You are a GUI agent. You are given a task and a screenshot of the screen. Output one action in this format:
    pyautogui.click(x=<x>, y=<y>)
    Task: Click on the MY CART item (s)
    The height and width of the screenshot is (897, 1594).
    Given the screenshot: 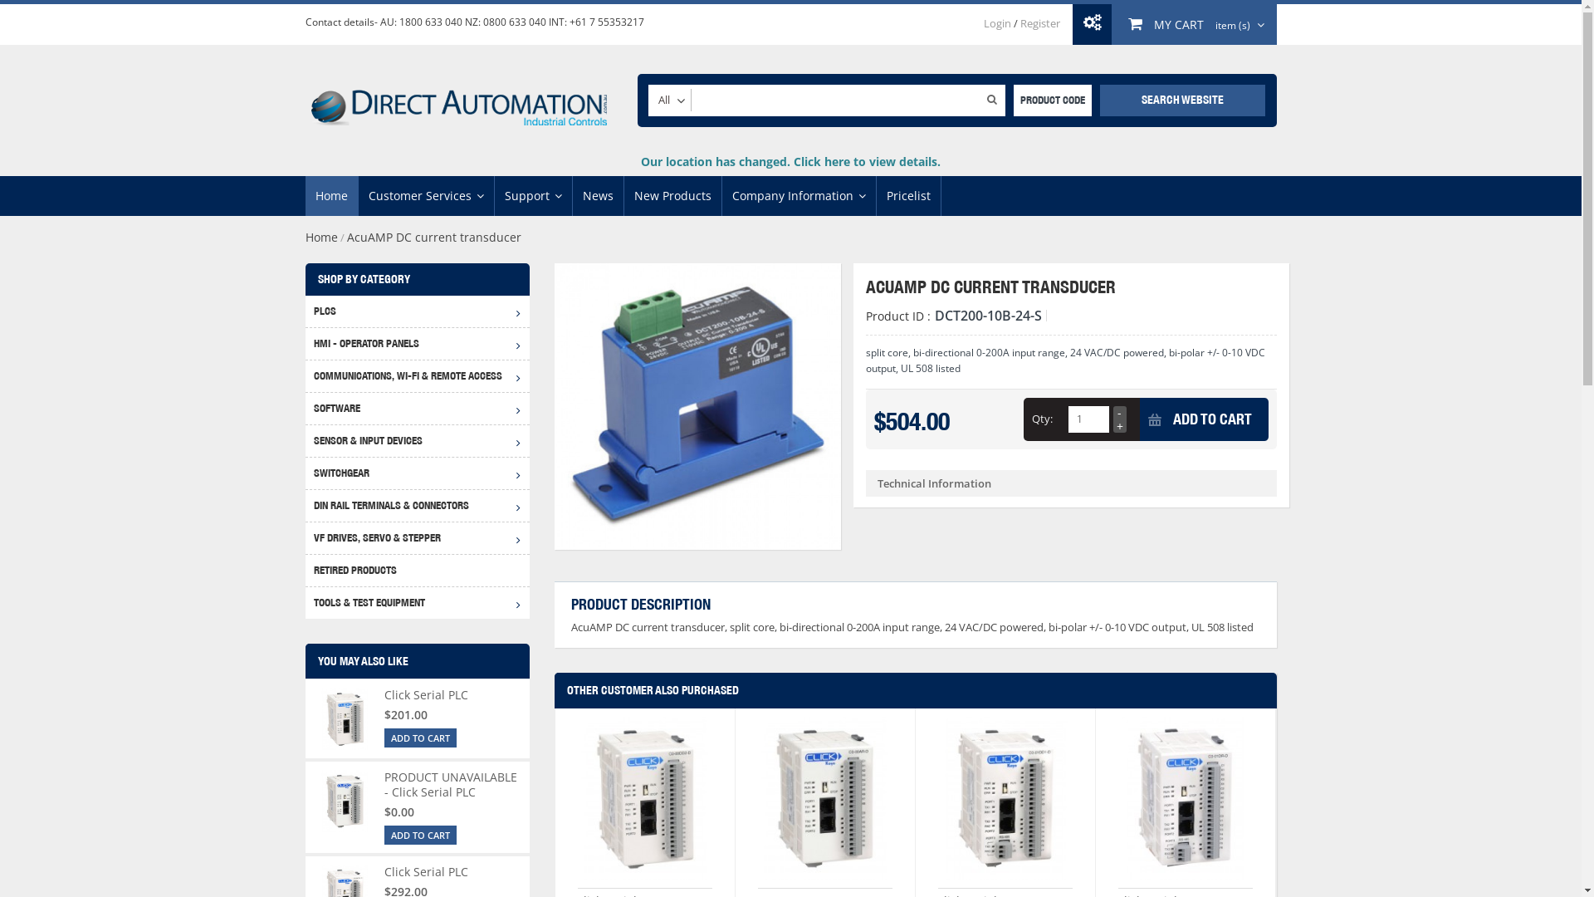 What is the action you would take?
    pyautogui.click(x=1194, y=24)
    